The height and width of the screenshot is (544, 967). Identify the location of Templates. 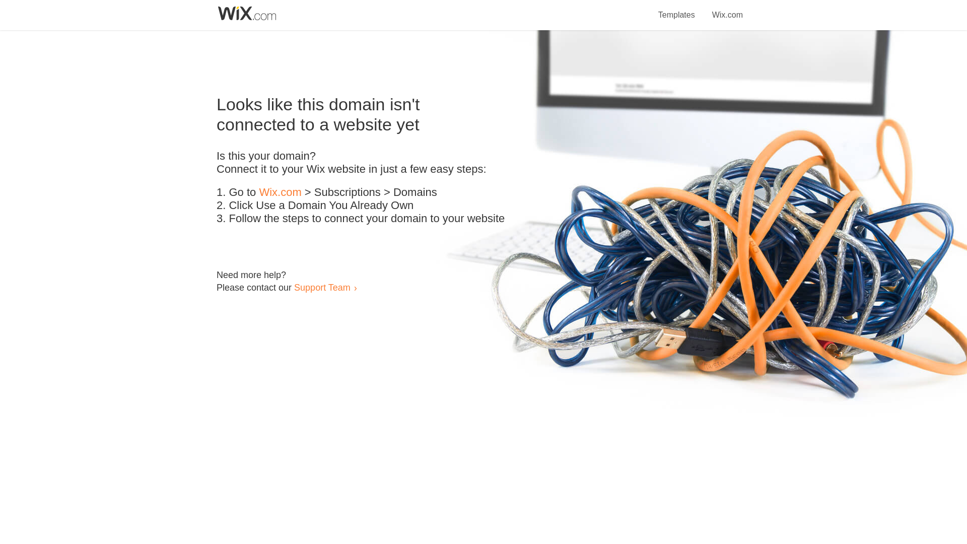
(677, 9).